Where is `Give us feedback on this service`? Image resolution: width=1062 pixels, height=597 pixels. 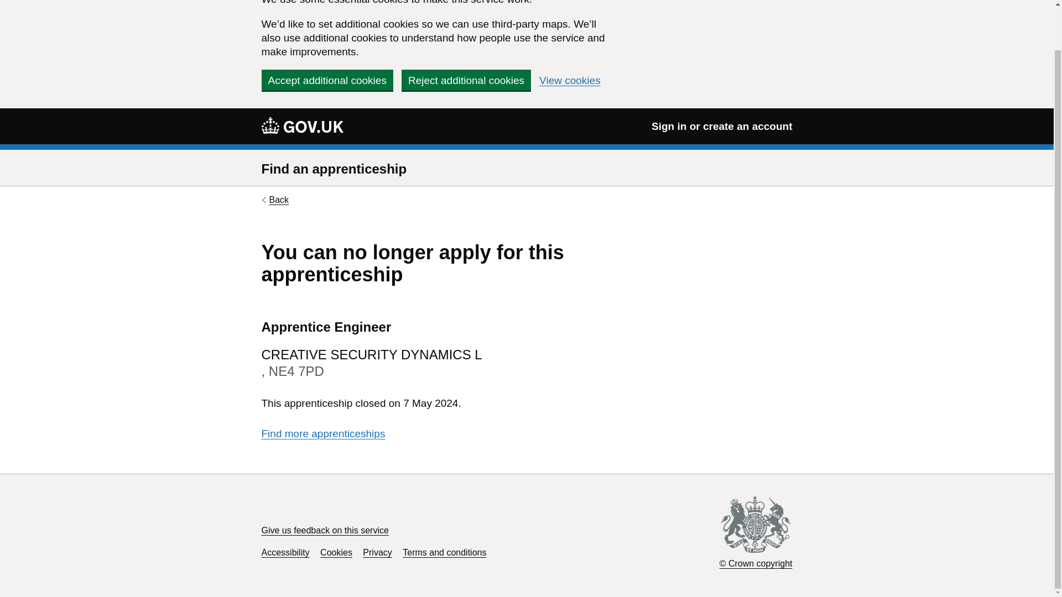 Give us feedback on this service is located at coordinates (325, 530).